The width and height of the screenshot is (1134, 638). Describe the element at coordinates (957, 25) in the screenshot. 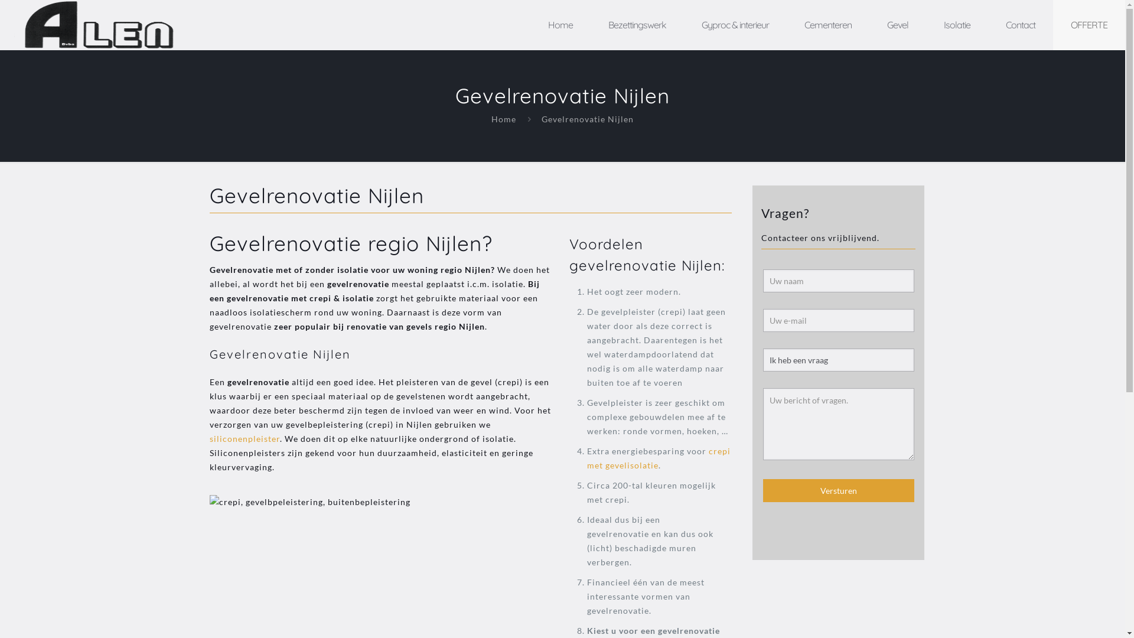

I see `Isolatie` at that location.